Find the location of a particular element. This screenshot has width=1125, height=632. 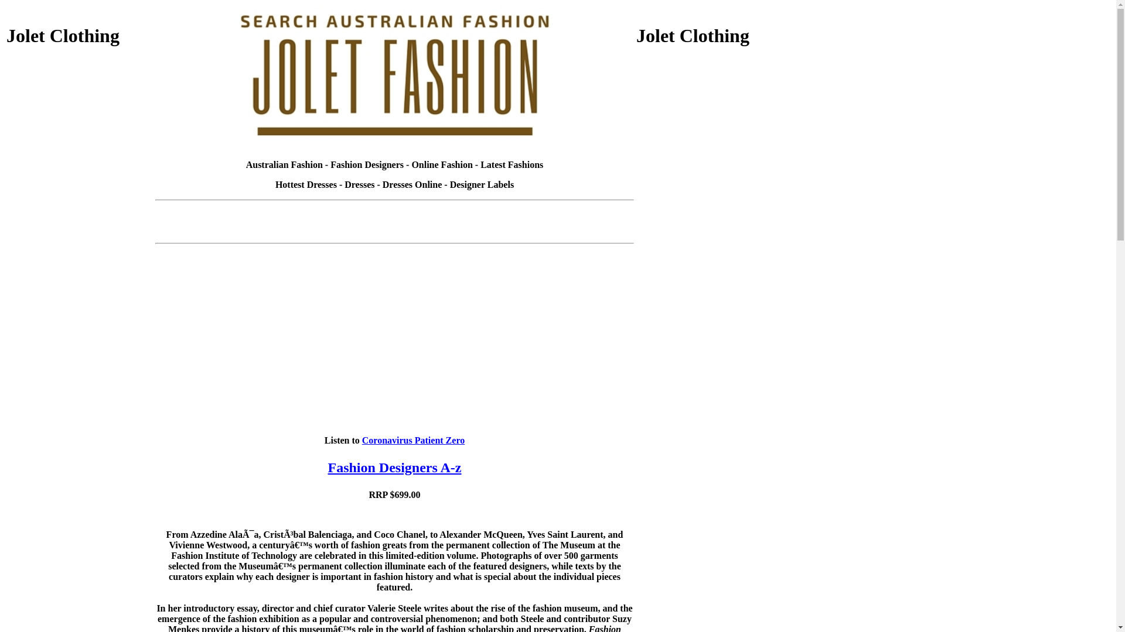

Online Fashion is located at coordinates (442, 165).